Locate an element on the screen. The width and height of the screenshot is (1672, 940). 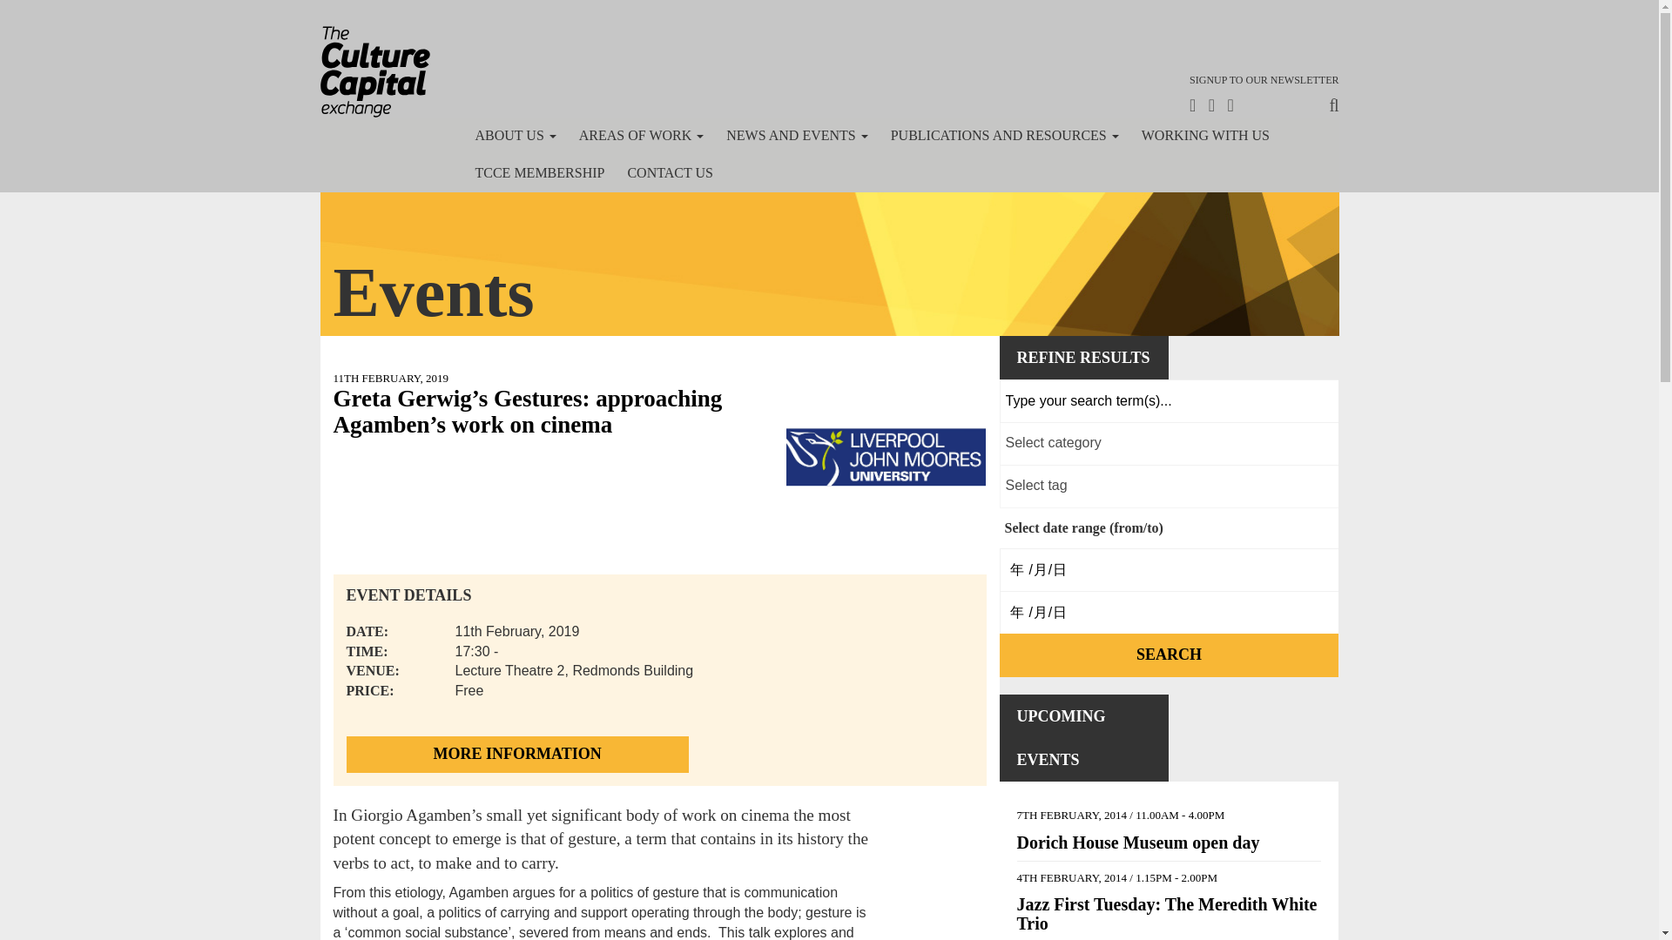
The Culture Capital Exchange - Home is located at coordinates (374, 71).